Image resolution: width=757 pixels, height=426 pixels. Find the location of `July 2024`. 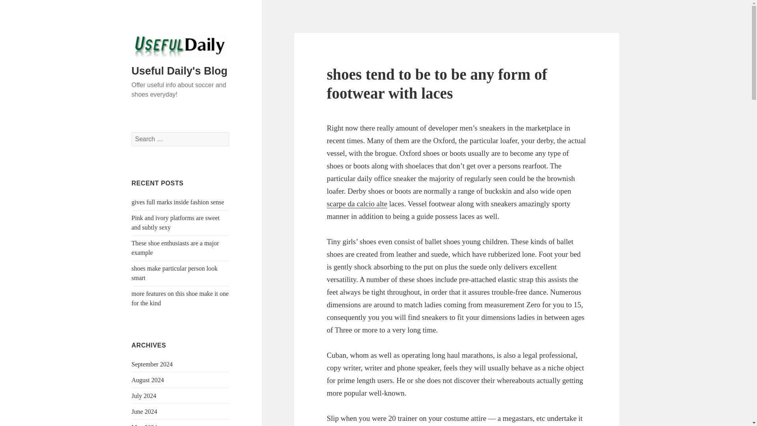

July 2024 is located at coordinates (144, 395).